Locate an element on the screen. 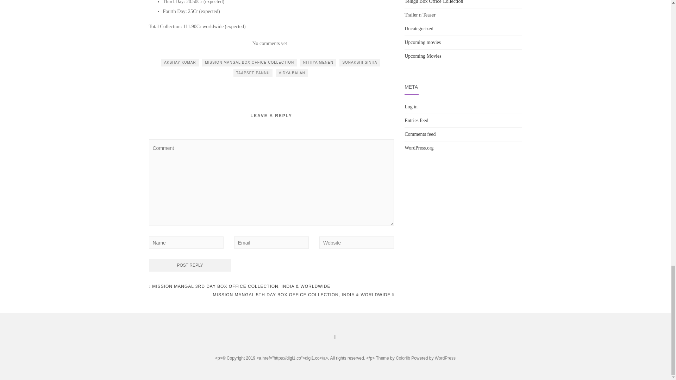 Image resolution: width=676 pixels, height=380 pixels. NITHYA MENEN is located at coordinates (318, 63).